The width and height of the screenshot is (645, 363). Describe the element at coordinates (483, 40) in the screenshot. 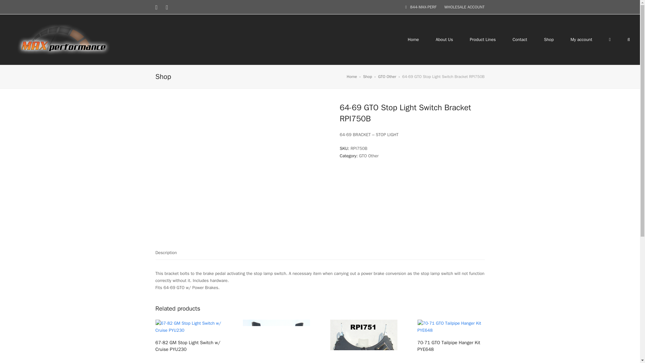

I see `Product Lines` at that location.